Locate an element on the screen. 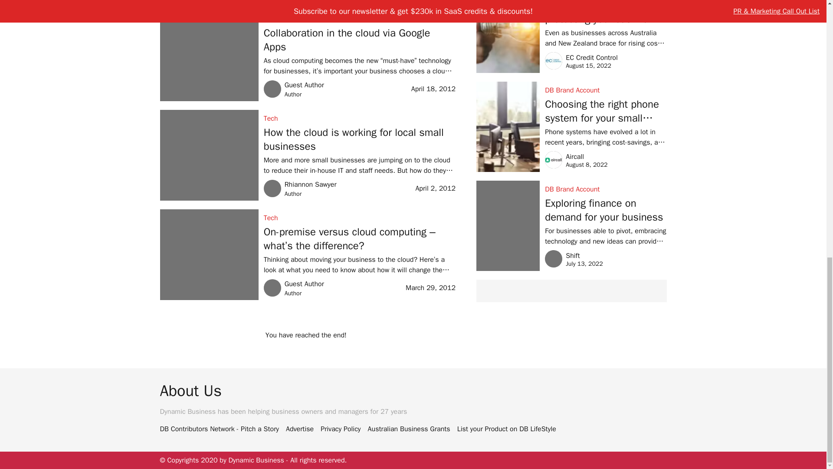 The image size is (833, 469). How the cloud is working for local small businesses is located at coordinates (360, 139).